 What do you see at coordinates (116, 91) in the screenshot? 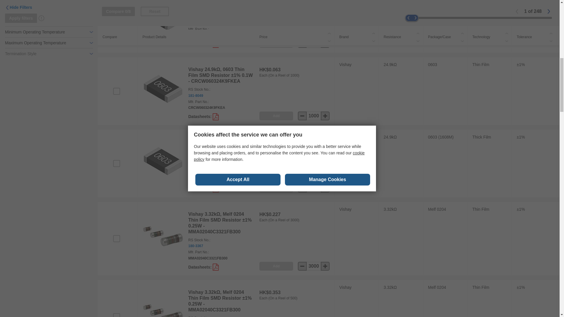
I see `on` at bounding box center [116, 91].